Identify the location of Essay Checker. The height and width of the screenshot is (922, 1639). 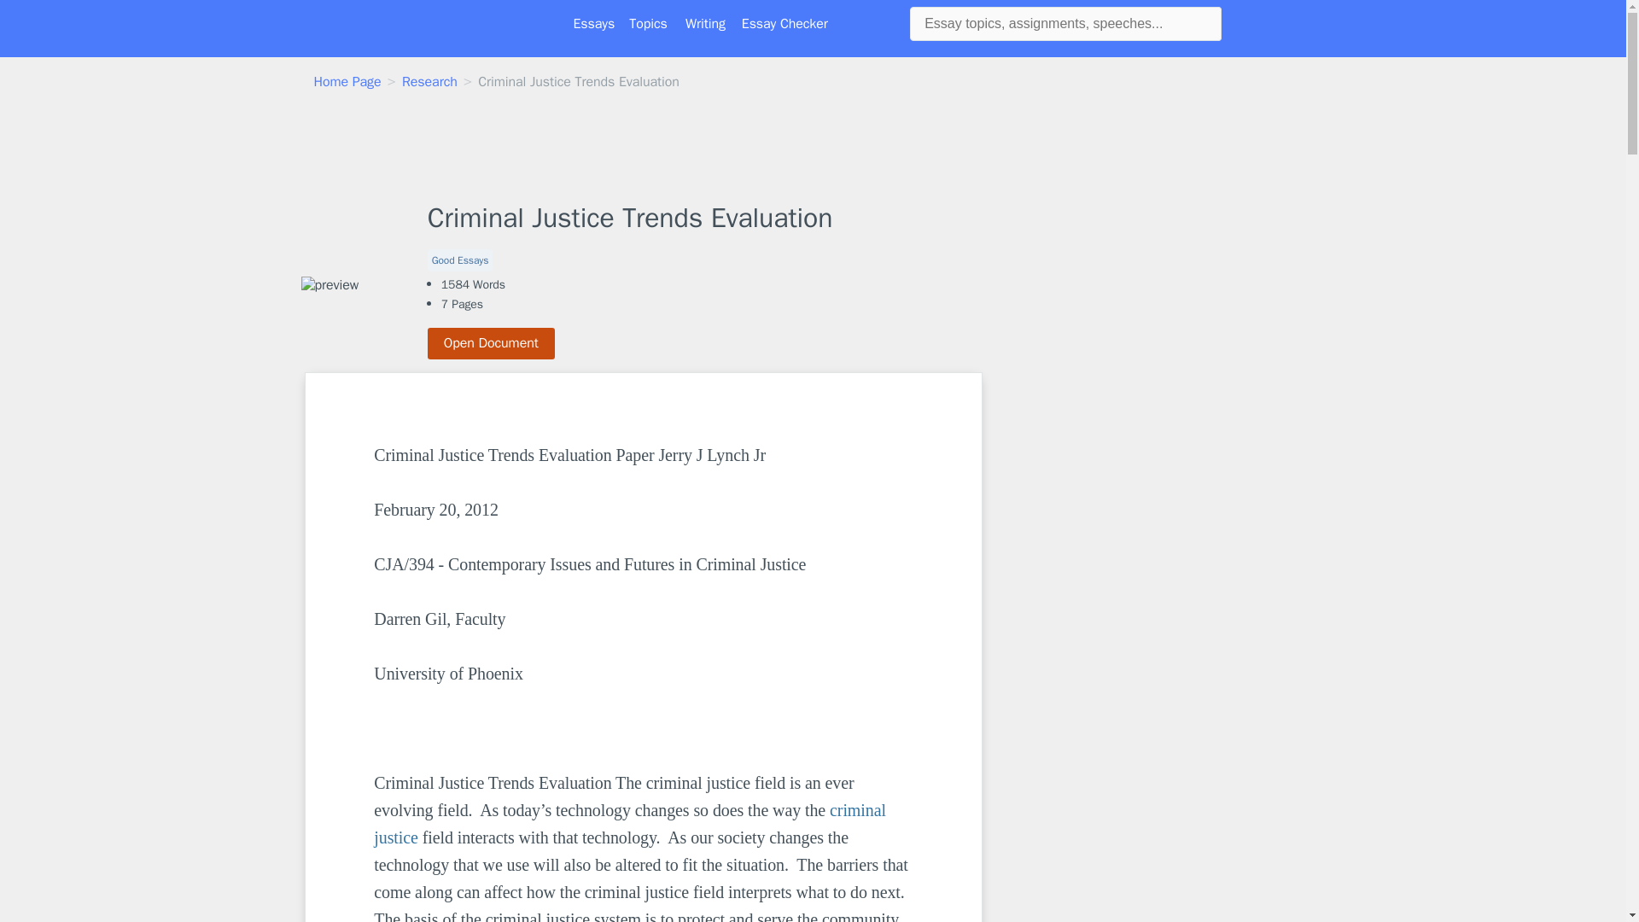
(785, 24).